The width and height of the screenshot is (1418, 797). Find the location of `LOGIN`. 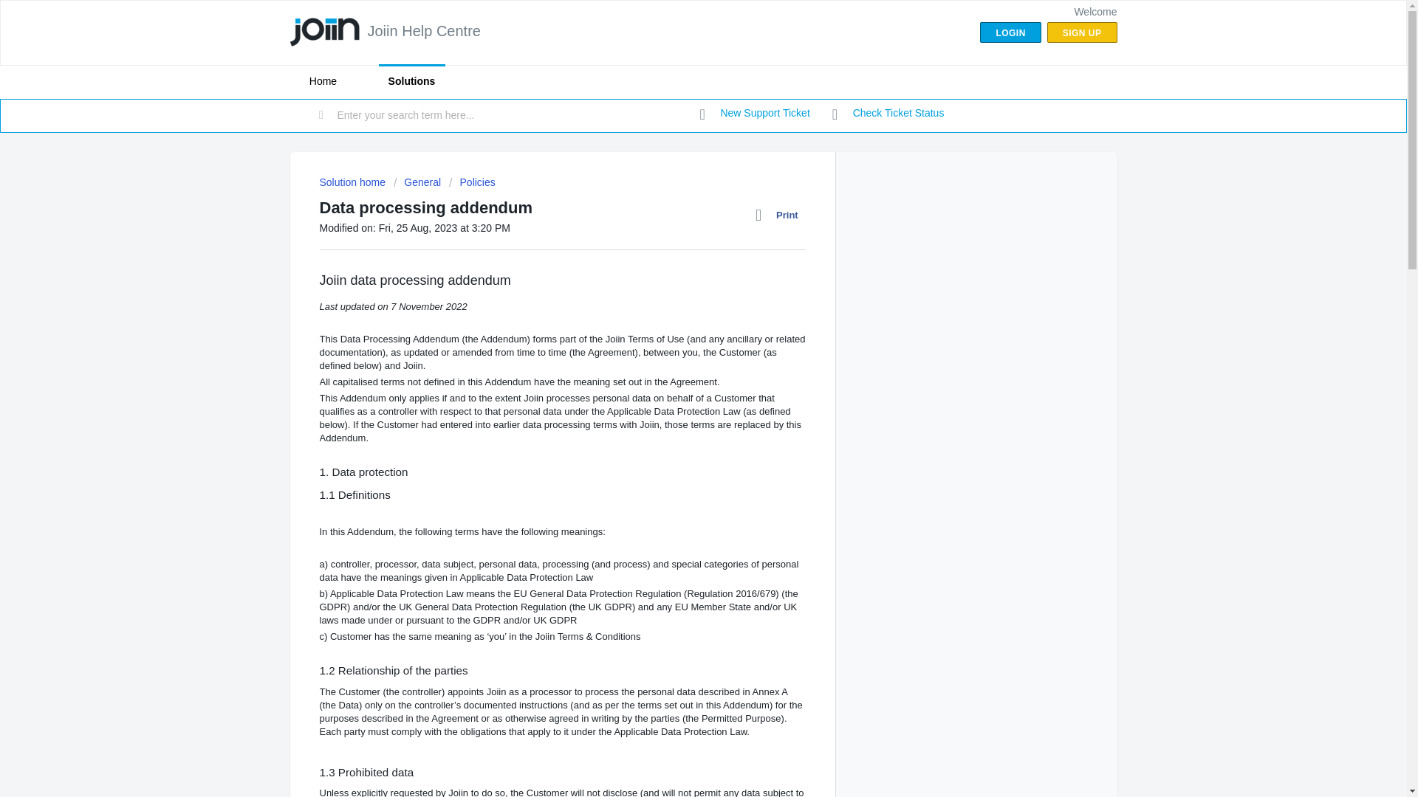

LOGIN is located at coordinates (1010, 32).